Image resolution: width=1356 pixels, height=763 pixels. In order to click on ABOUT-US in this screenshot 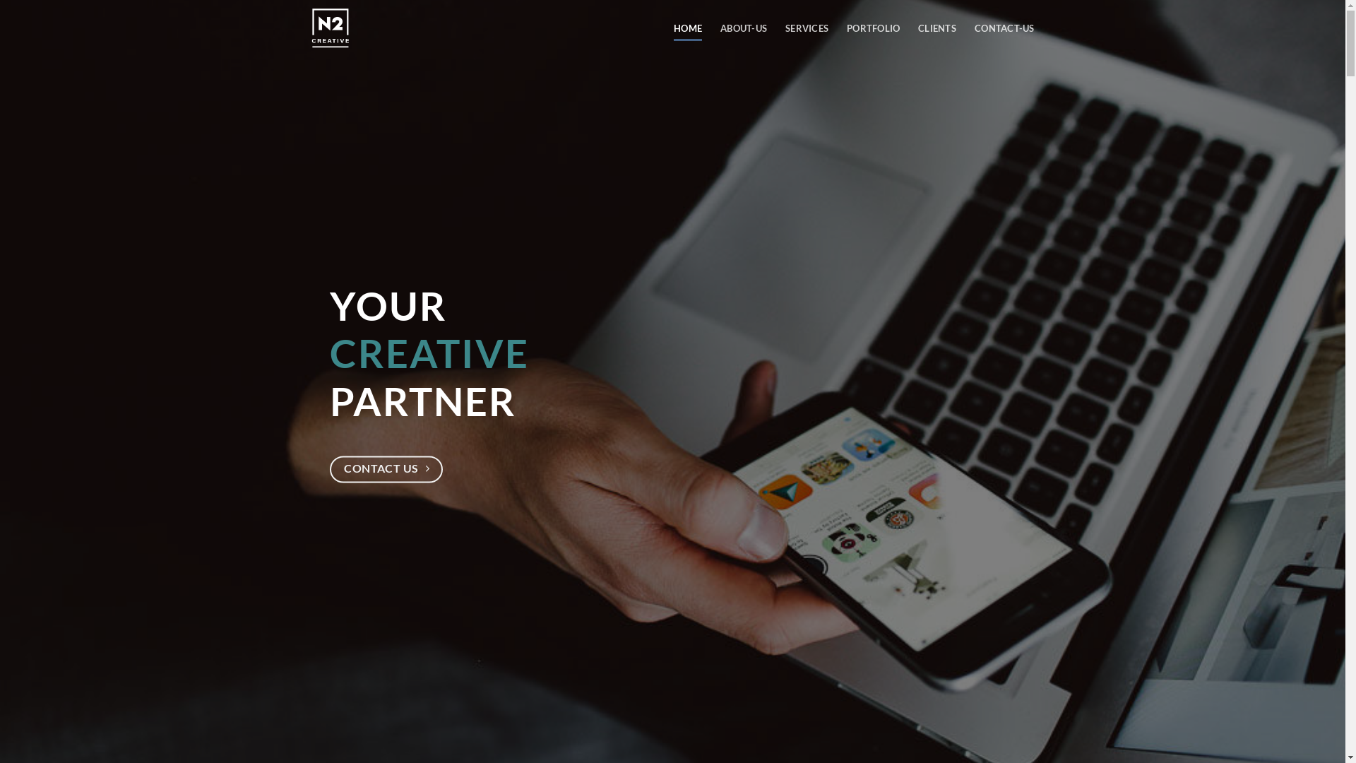, I will do `click(744, 28)`.